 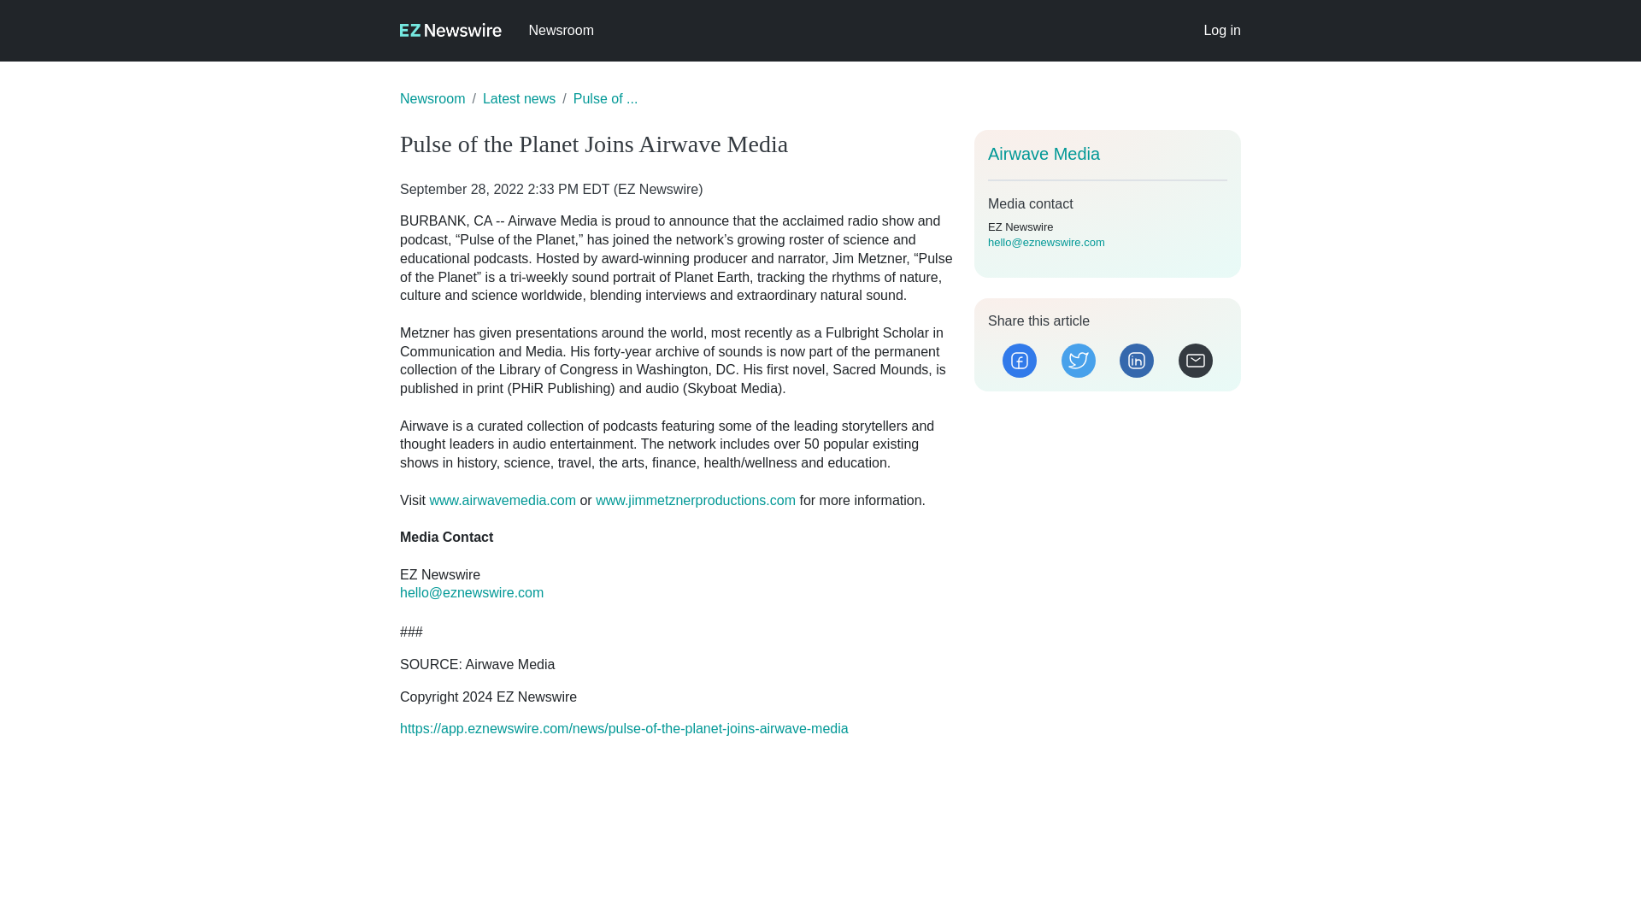 I want to click on Latest news, so click(x=519, y=98).